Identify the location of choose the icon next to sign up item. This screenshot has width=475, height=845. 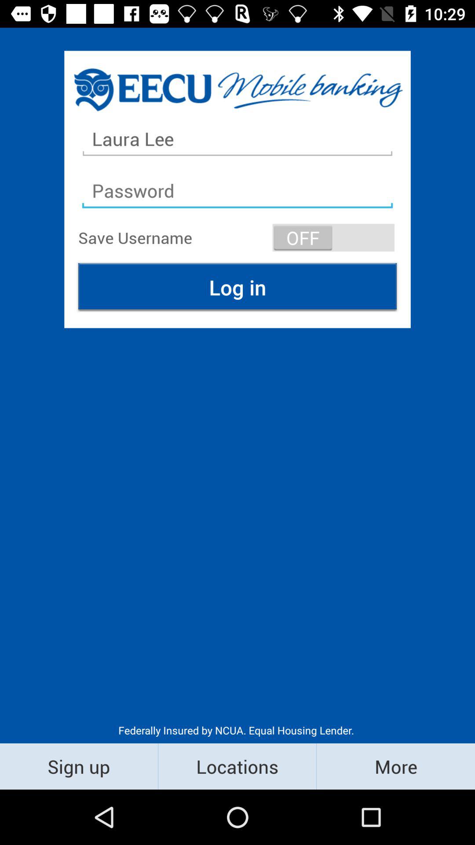
(237, 766).